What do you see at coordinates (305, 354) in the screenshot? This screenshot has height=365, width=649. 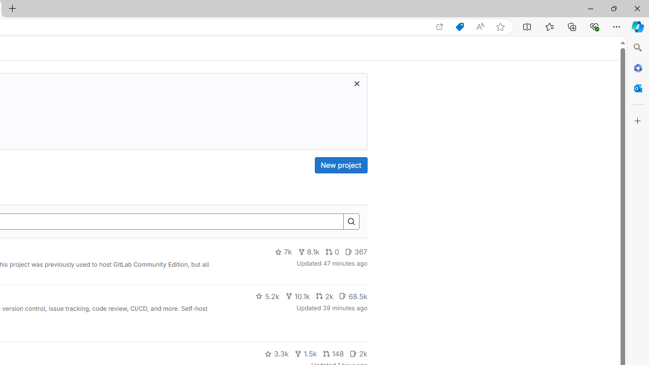 I see `1.5k` at bounding box center [305, 354].